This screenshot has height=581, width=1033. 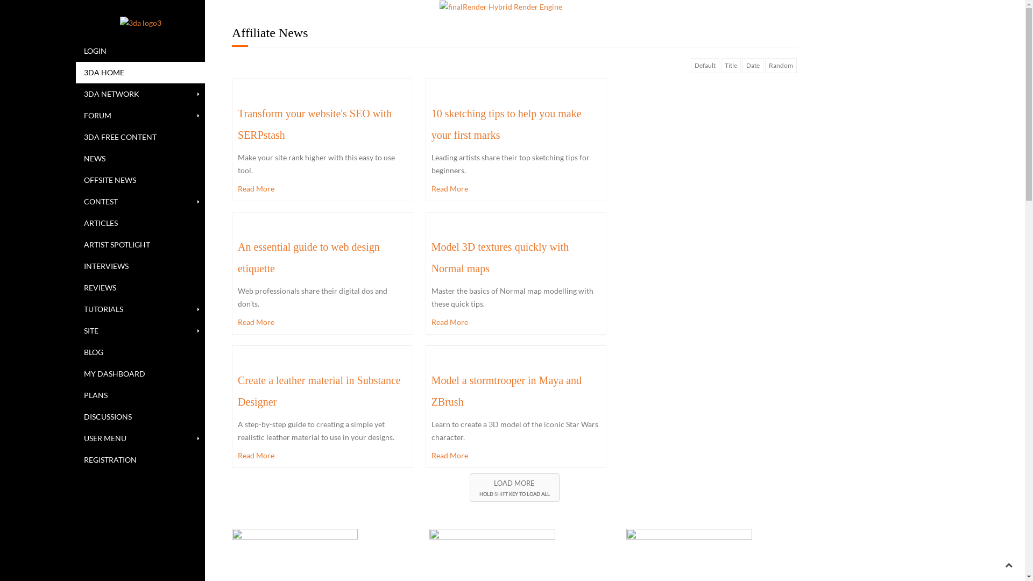 What do you see at coordinates (501, 7) in the screenshot?
I see `finalRender Hybrid Render Engine` at bounding box center [501, 7].